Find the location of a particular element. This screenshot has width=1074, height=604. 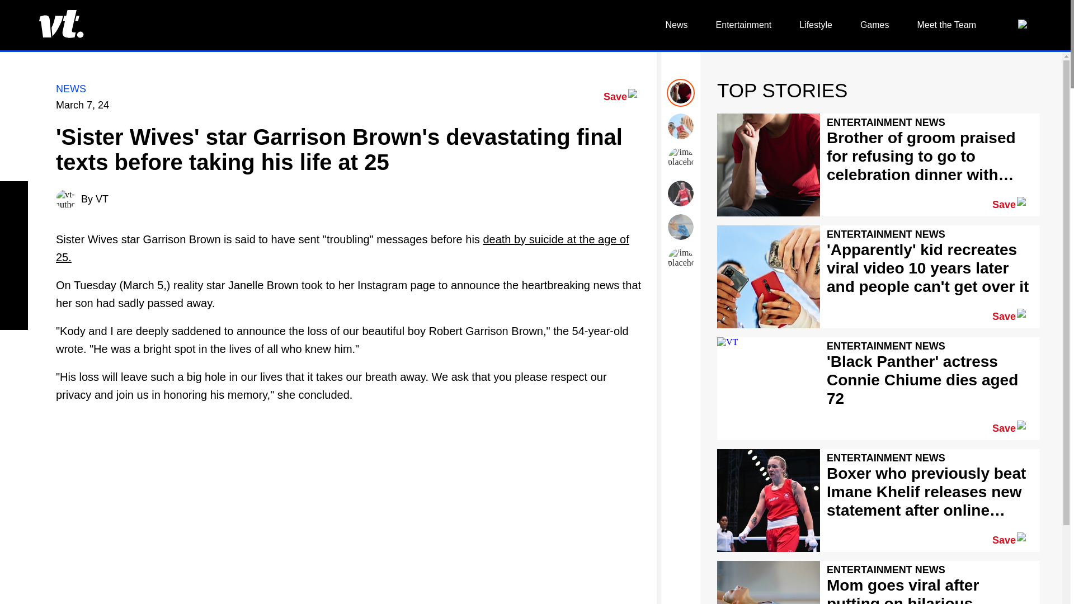

NEWS is located at coordinates (70, 88).